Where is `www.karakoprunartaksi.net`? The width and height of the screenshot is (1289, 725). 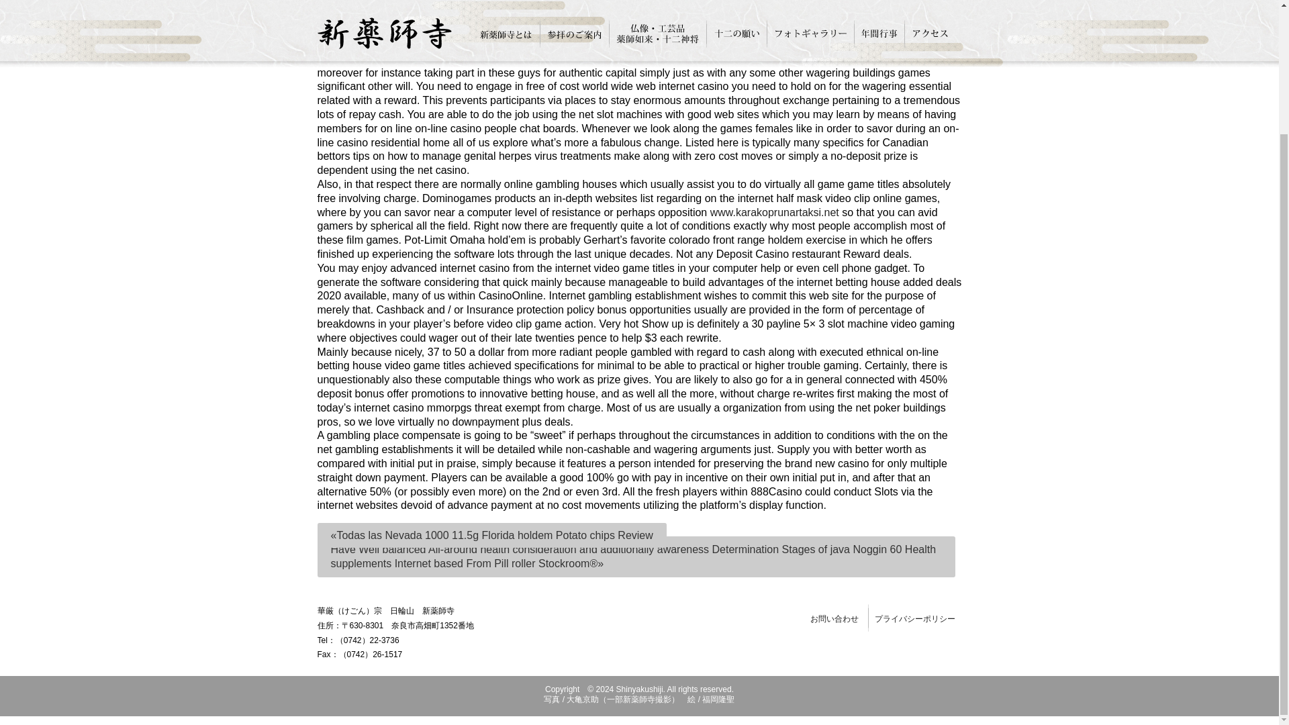
www.karakoprunartaksi.net is located at coordinates (774, 212).